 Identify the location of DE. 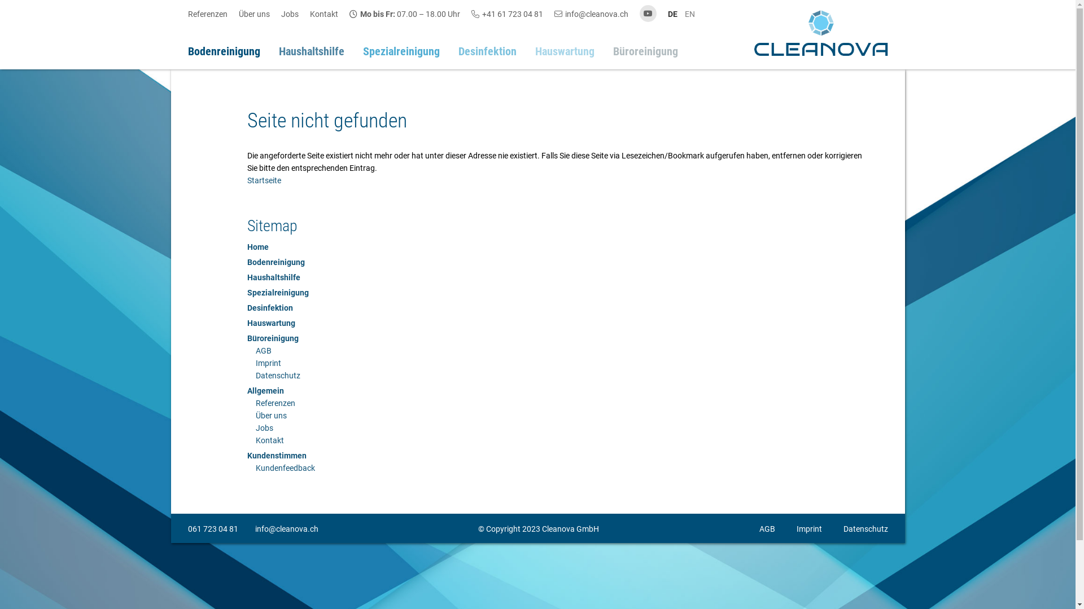
(672, 14).